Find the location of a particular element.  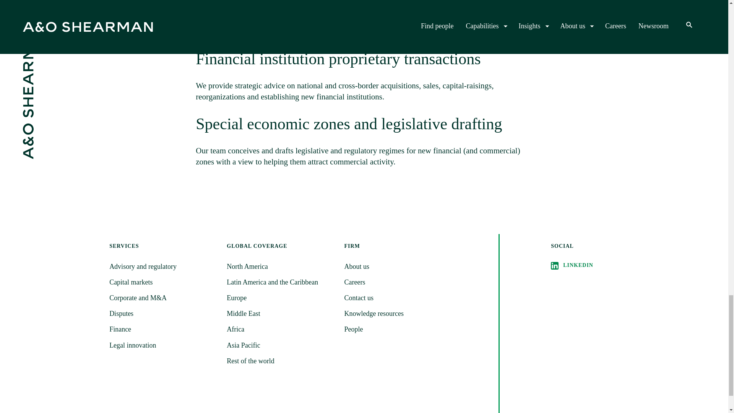

Legal innovation is located at coordinates (163, 345).